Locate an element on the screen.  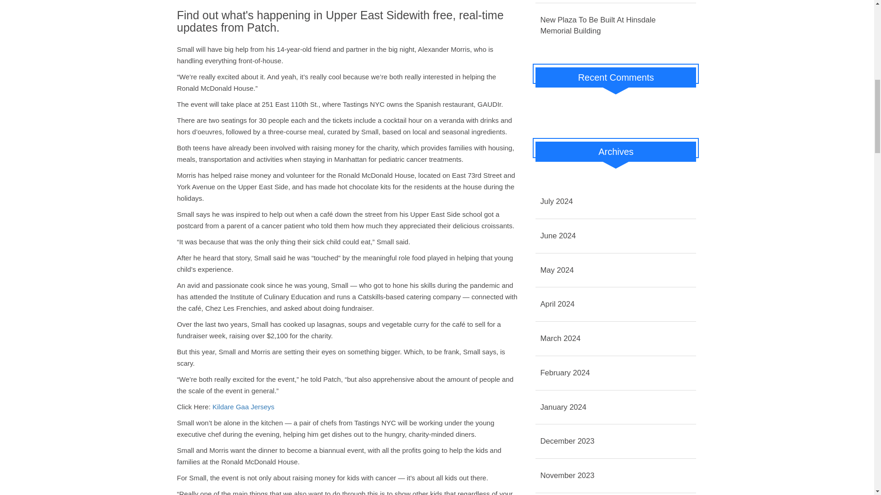
Kildare Gaa Jerseys is located at coordinates (243, 407).